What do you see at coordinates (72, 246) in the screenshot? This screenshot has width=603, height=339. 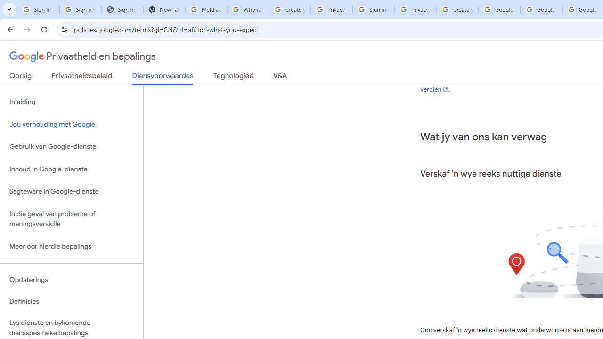 I see `Meer oor hierdie bepalings` at bounding box center [72, 246].